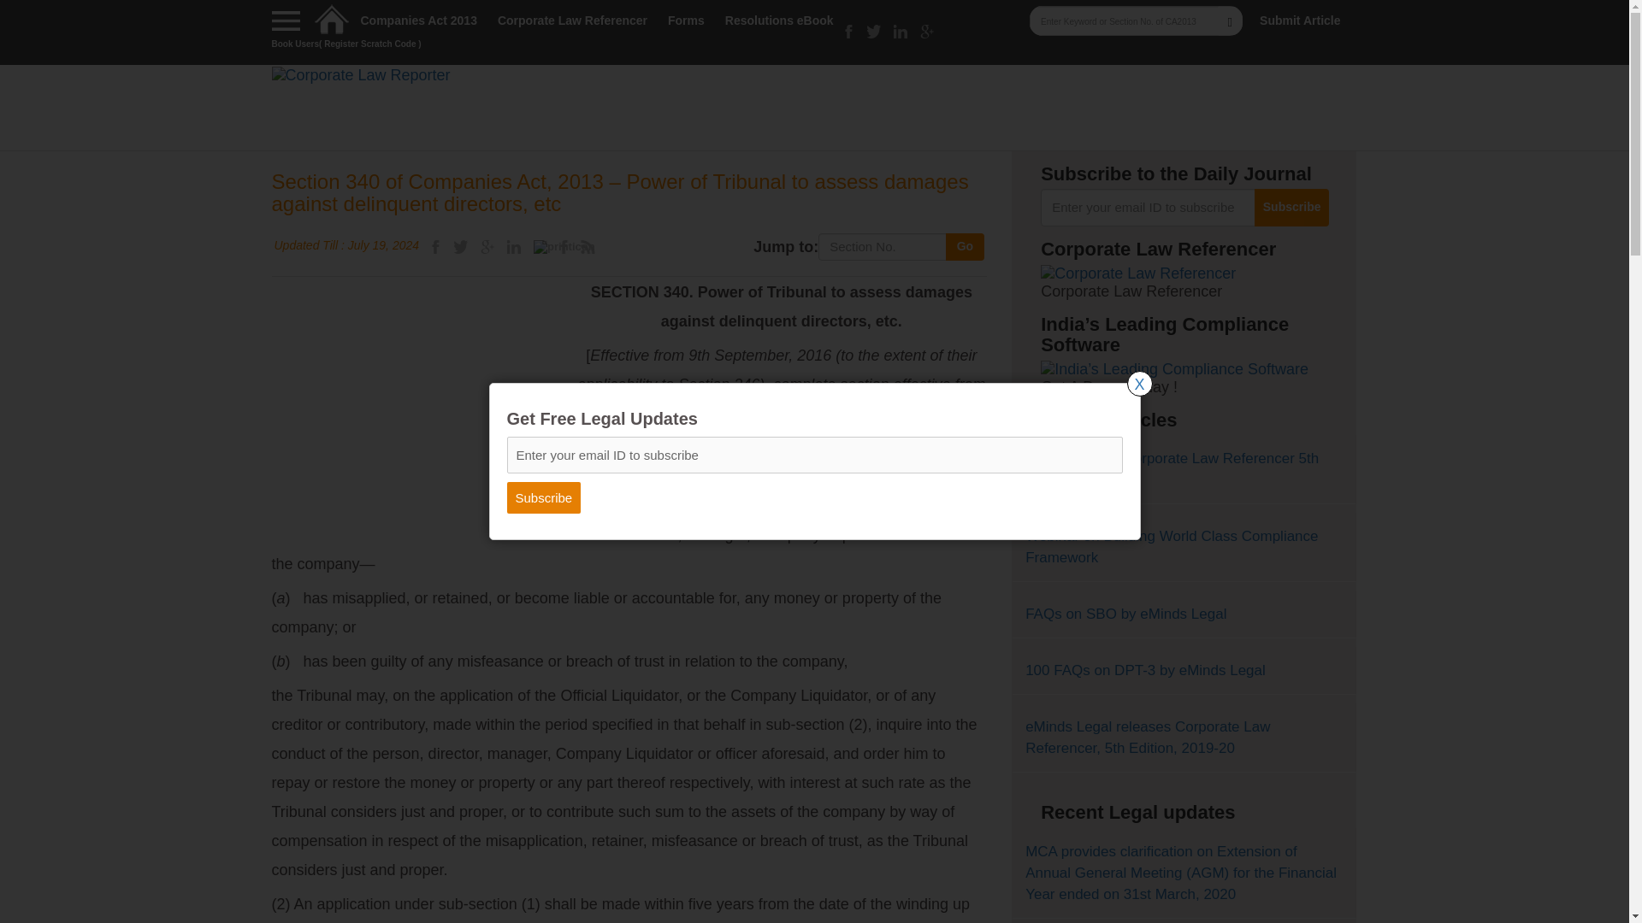 The height and width of the screenshot is (923, 1642). What do you see at coordinates (965, 246) in the screenshot?
I see `Go` at bounding box center [965, 246].